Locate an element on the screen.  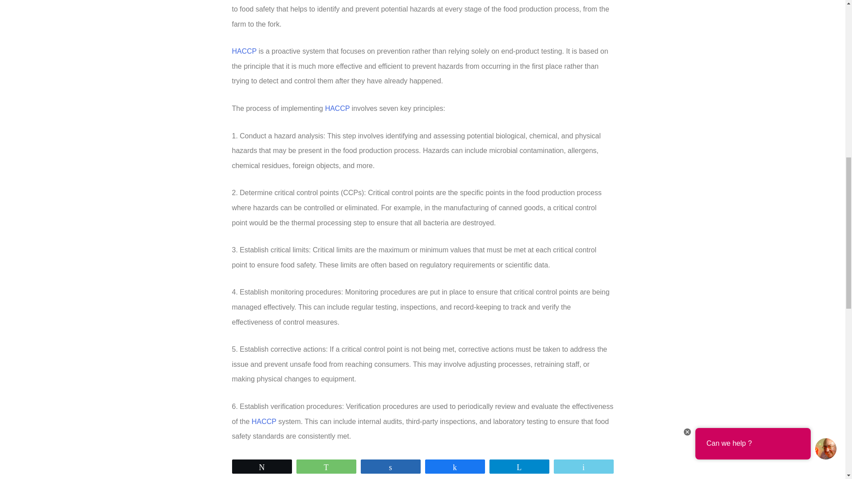
HACCP is located at coordinates (337, 108).